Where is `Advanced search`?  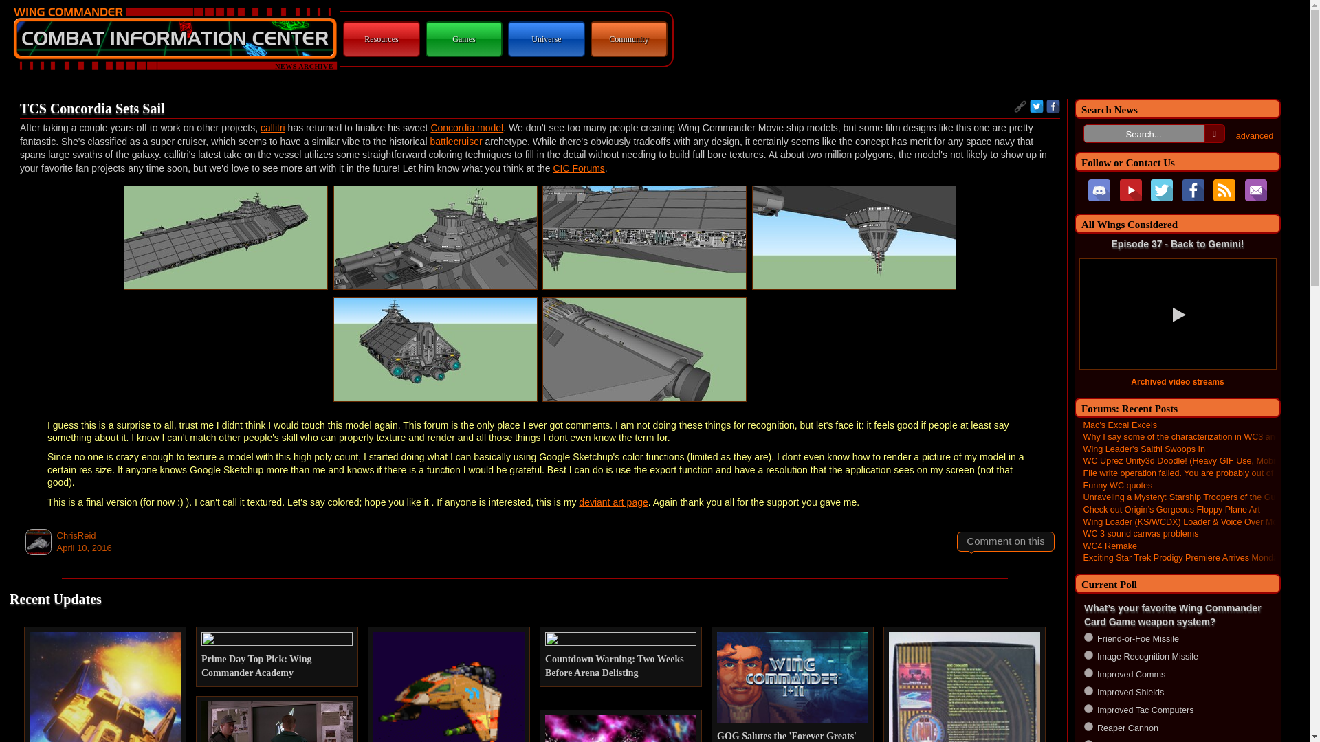 Advanced search is located at coordinates (1254, 136).